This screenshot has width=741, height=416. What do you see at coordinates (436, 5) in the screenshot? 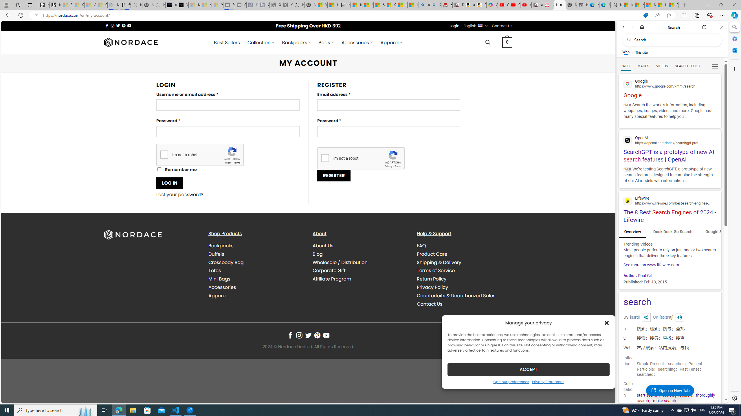
I see `Amazon Echo Dot PNG - Search Images` at bounding box center [436, 5].